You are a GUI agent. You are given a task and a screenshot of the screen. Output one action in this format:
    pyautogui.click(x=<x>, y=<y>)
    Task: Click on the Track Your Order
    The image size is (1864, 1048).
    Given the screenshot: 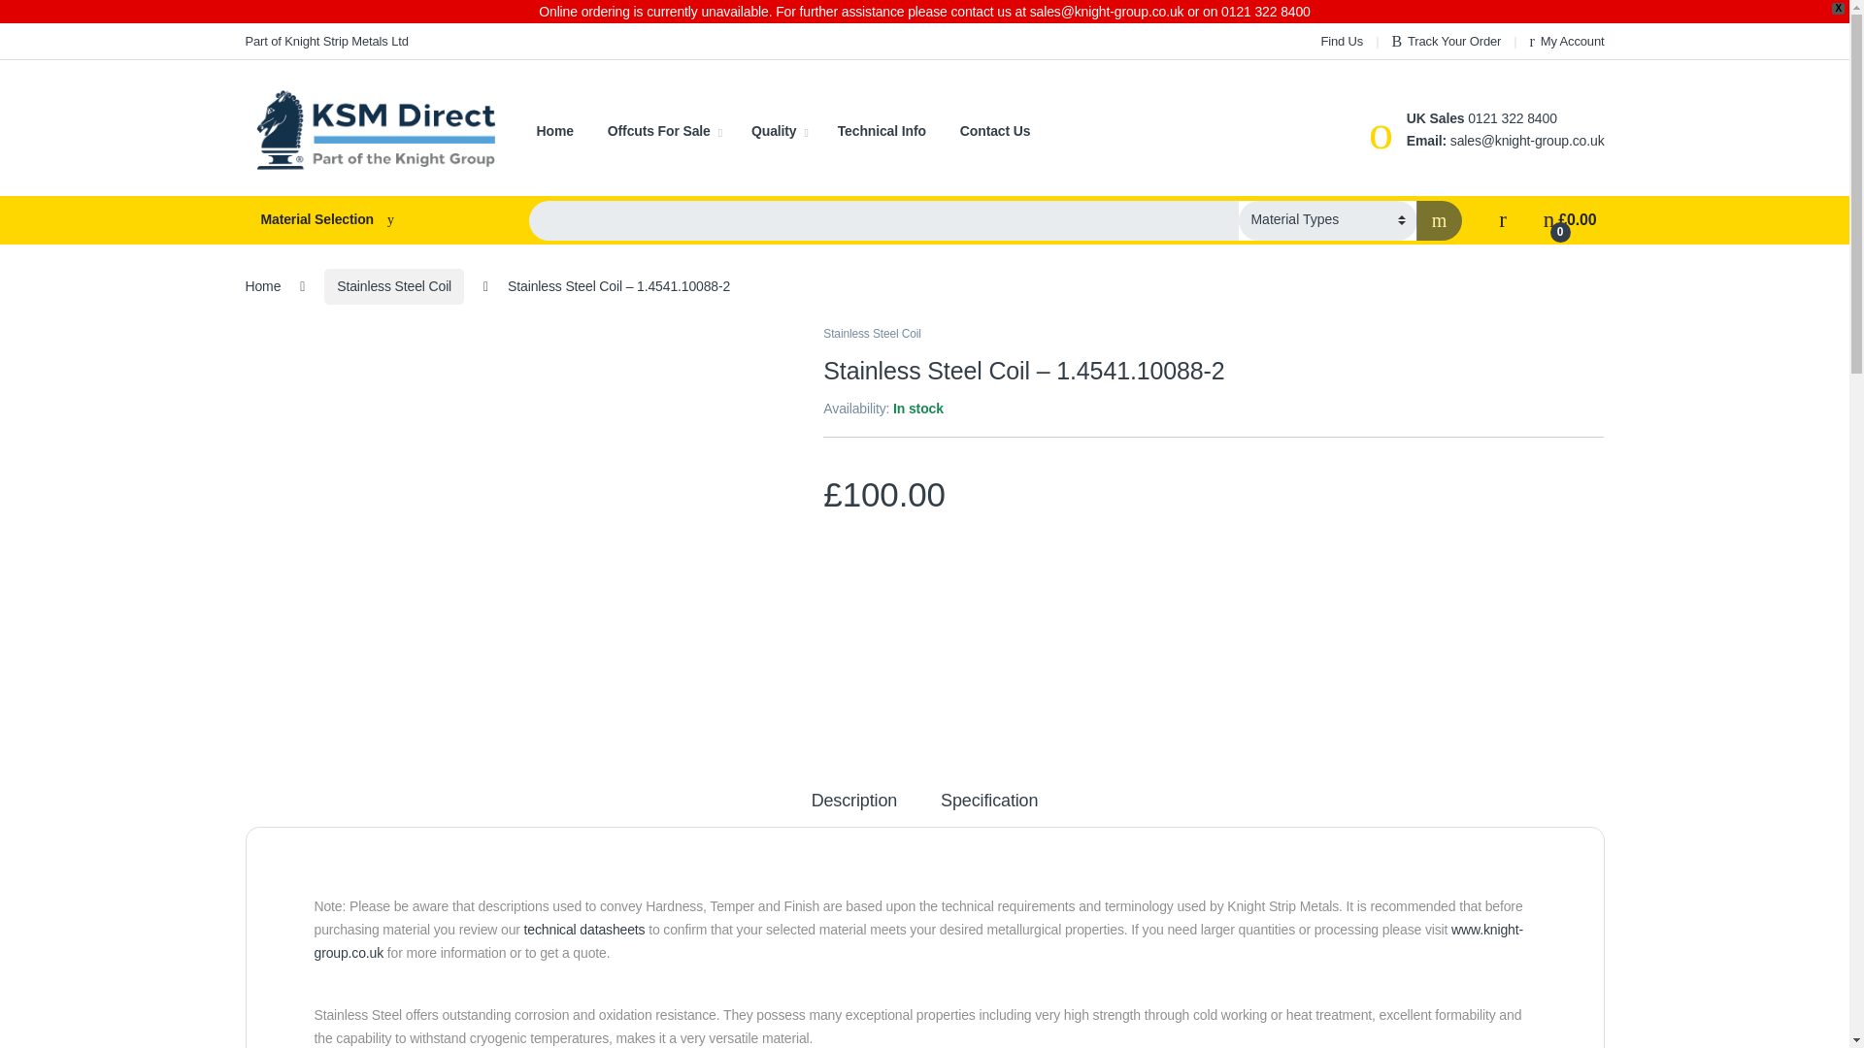 What is the action you would take?
    pyautogui.click(x=1445, y=41)
    